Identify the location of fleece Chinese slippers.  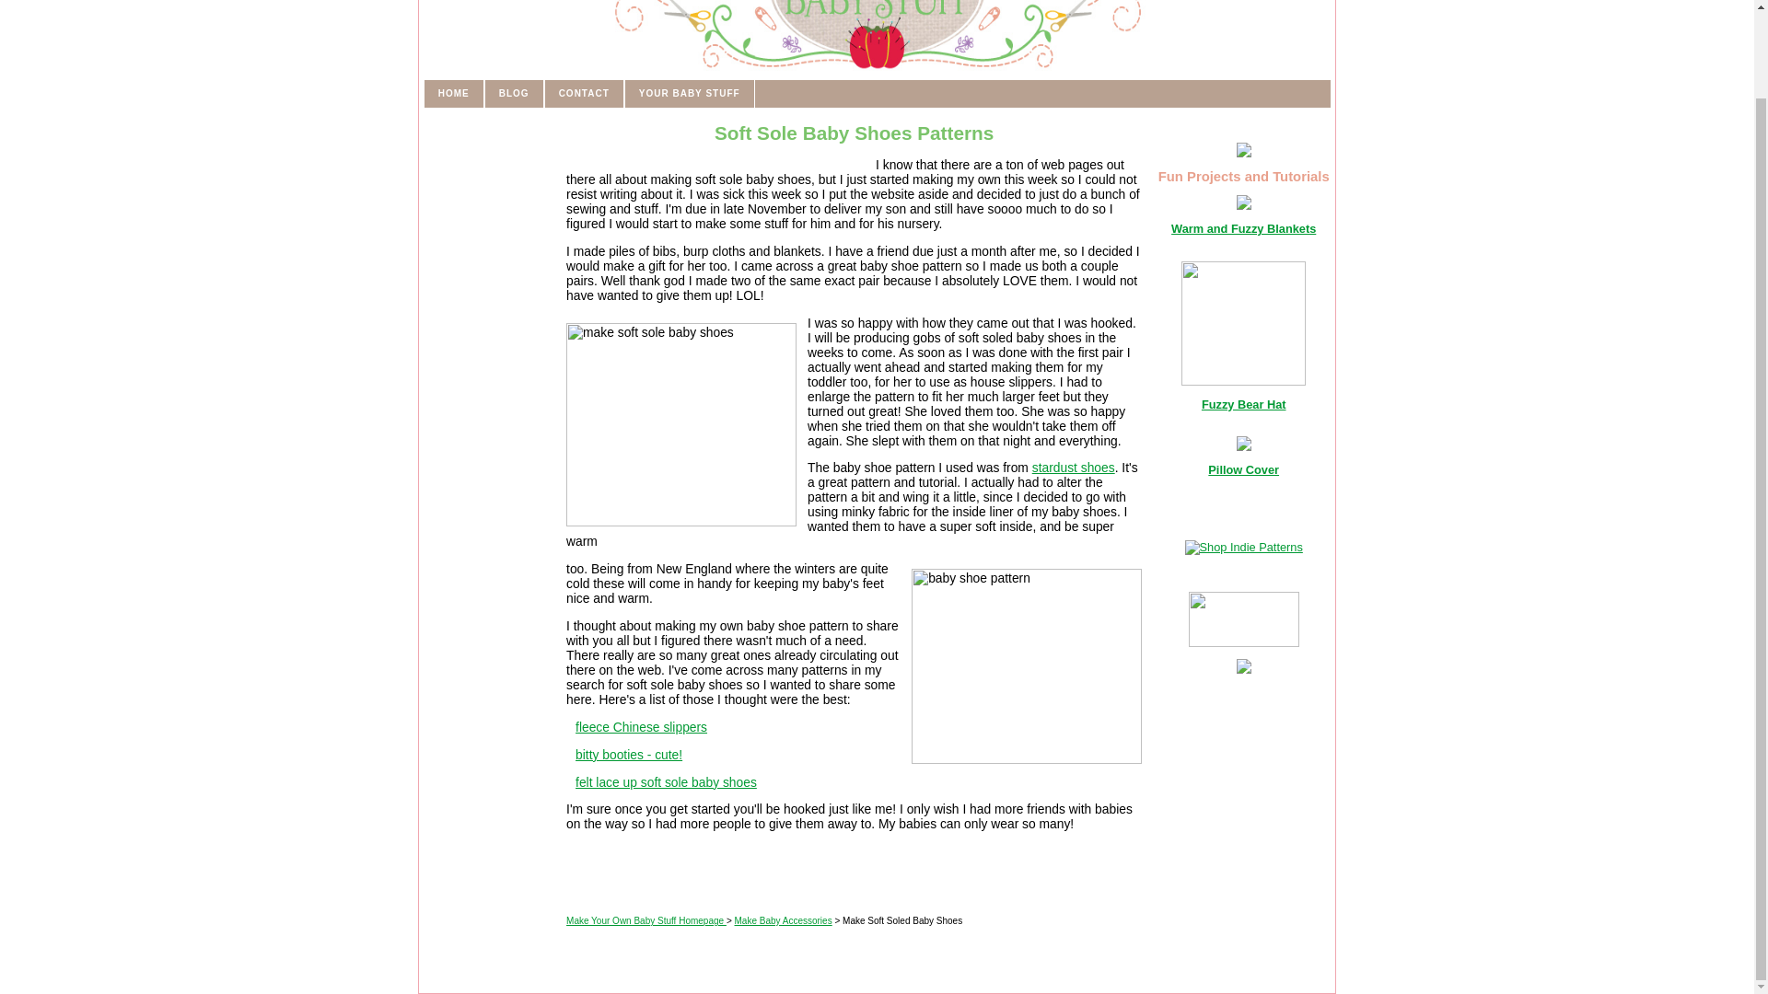
(641, 727).